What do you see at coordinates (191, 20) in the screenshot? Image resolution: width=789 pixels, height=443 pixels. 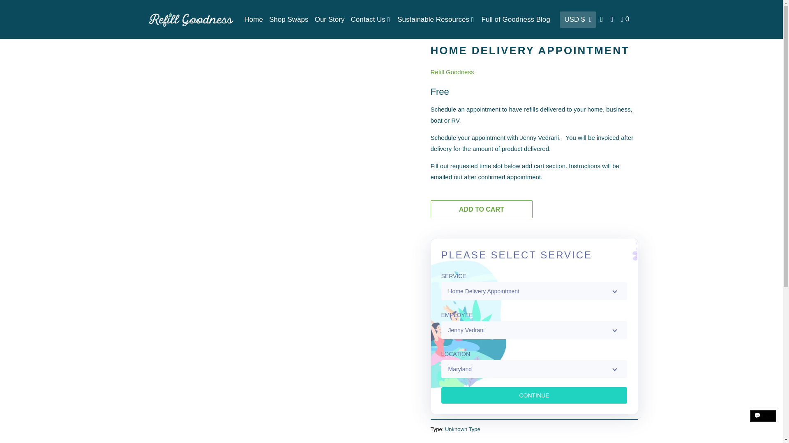 I see `Refill Goodness` at bounding box center [191, 20].